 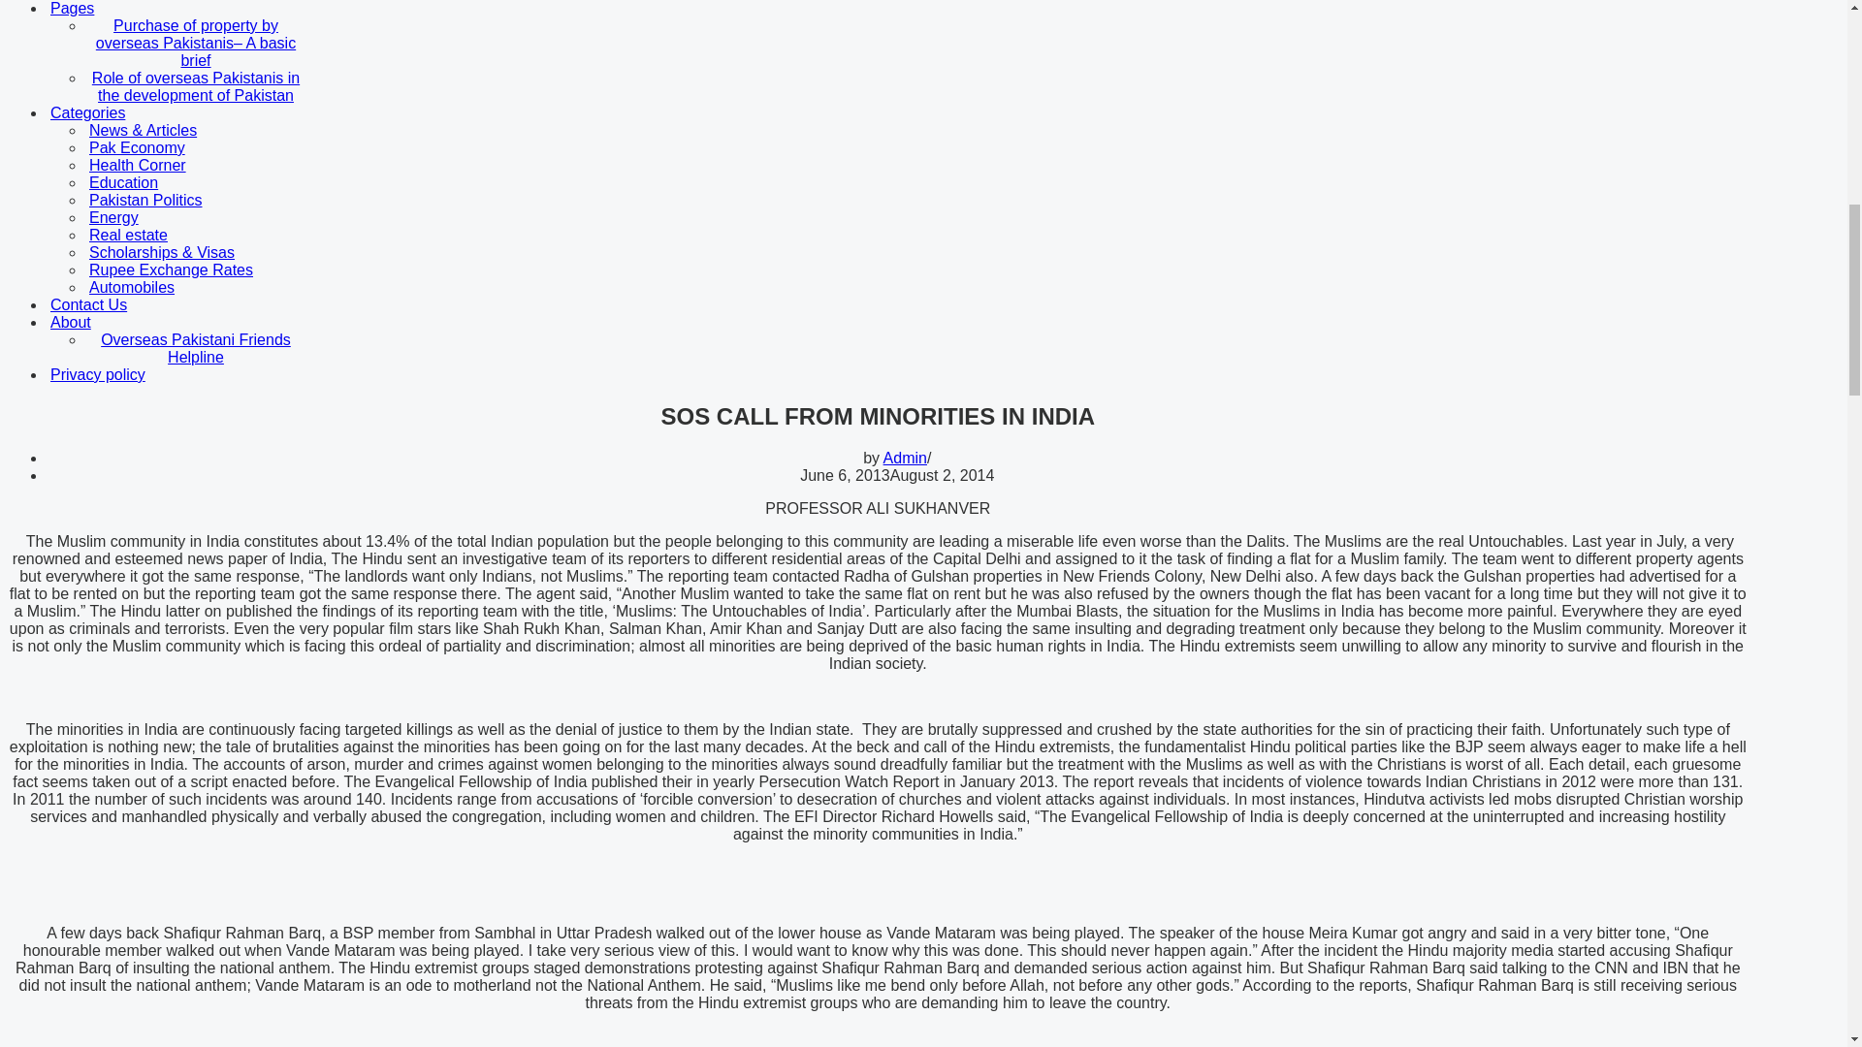 I want to click on Role of overseas Pakistanis in the development of Pakistan, so click(x=221, y=87).